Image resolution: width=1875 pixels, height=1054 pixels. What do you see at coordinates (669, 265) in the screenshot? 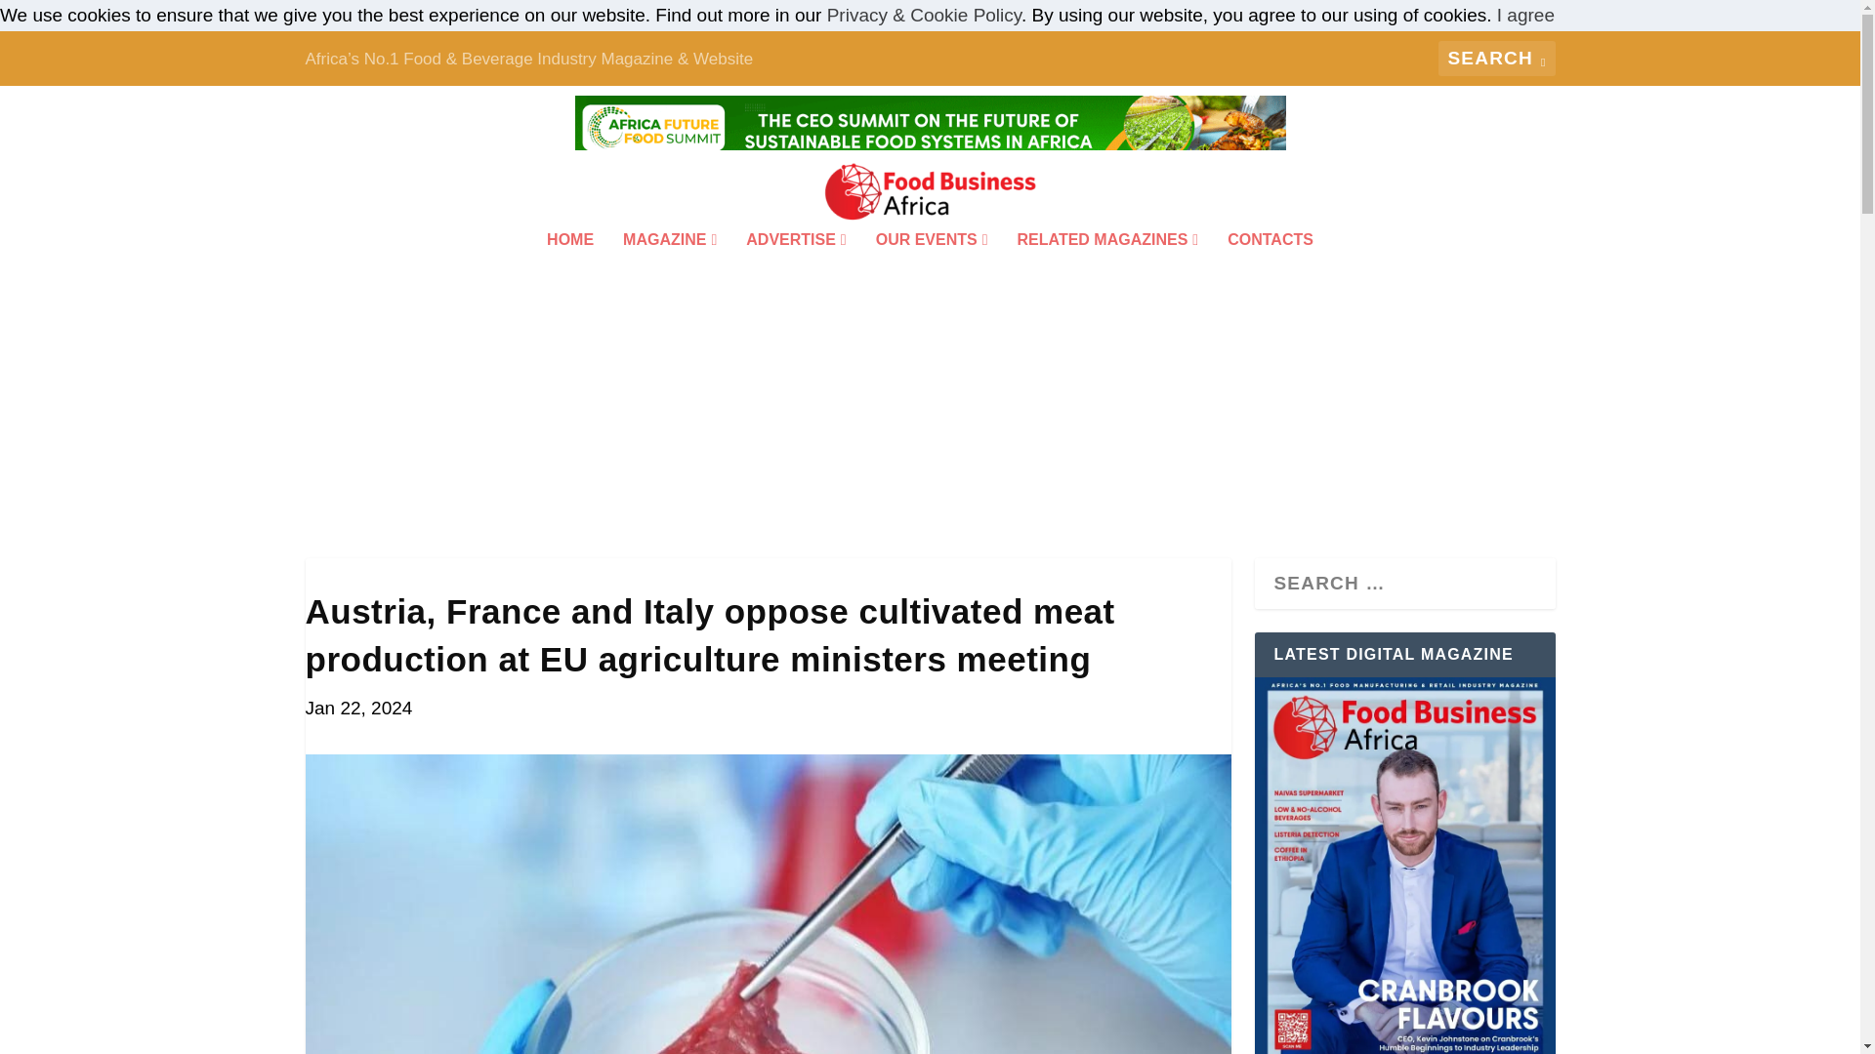
I see `MAGAZINE` at bounding box center [669, 265].